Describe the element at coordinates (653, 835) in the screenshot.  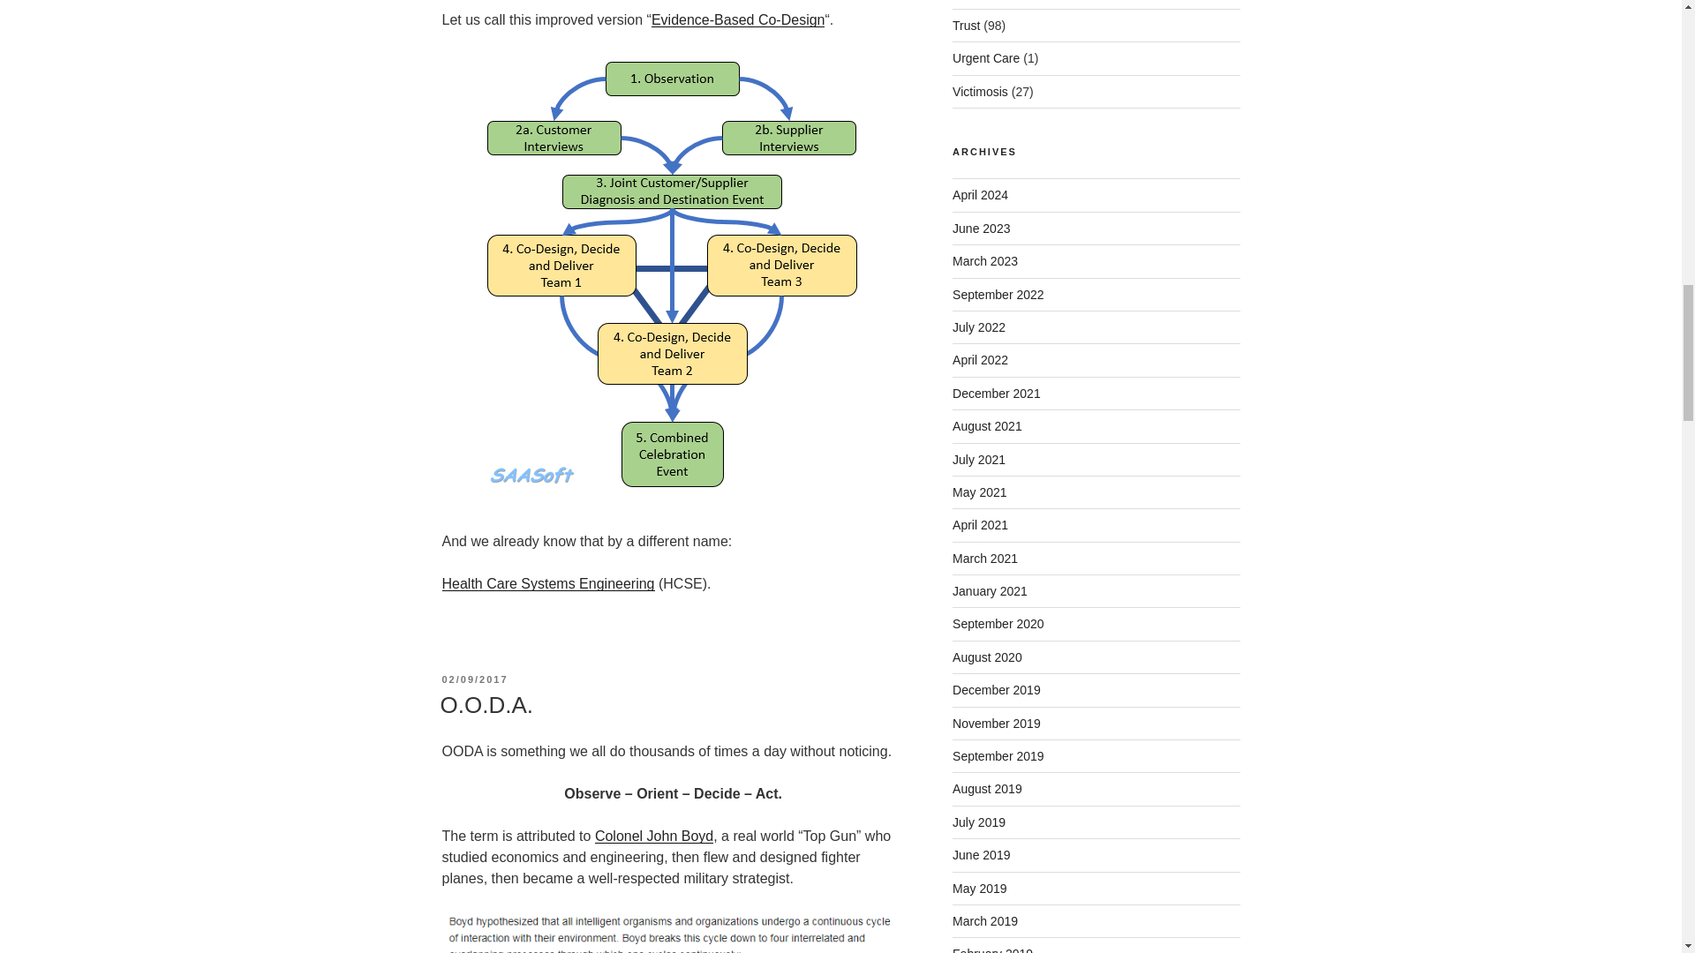
I see `Colonel John Boyd` at that location.